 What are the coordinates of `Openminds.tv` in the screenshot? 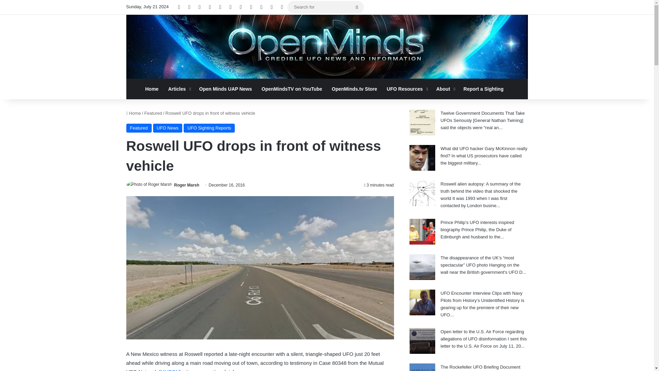 It's located at (327, 47).